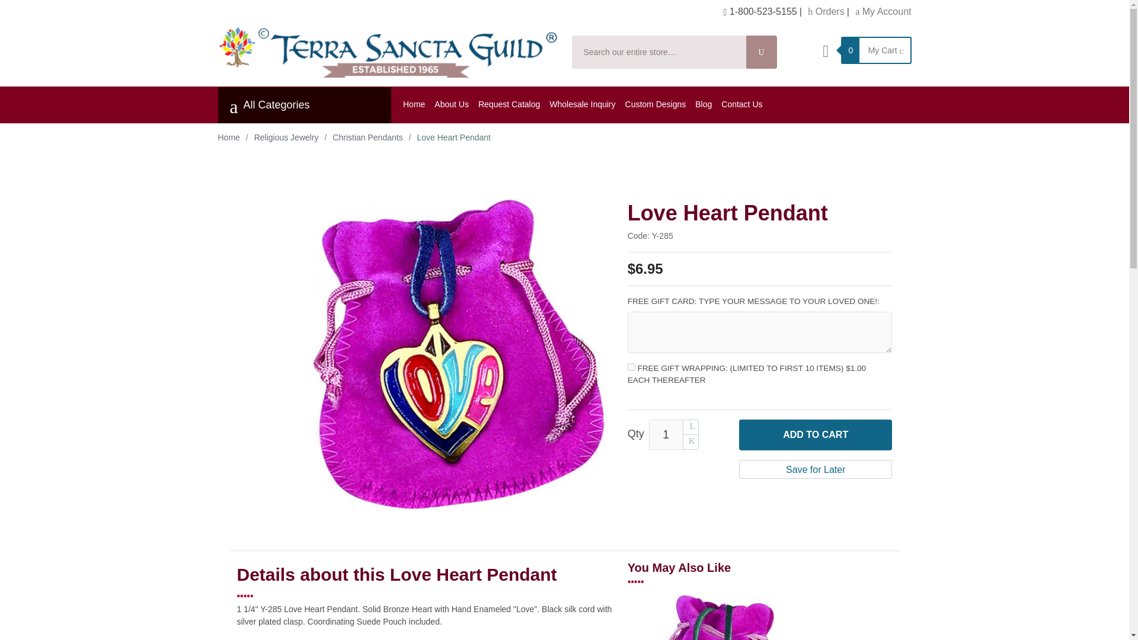 The image size is (1138, 640). Describe the element at coordinates (762, 52) in the screenshot. I see `Search` at that location.